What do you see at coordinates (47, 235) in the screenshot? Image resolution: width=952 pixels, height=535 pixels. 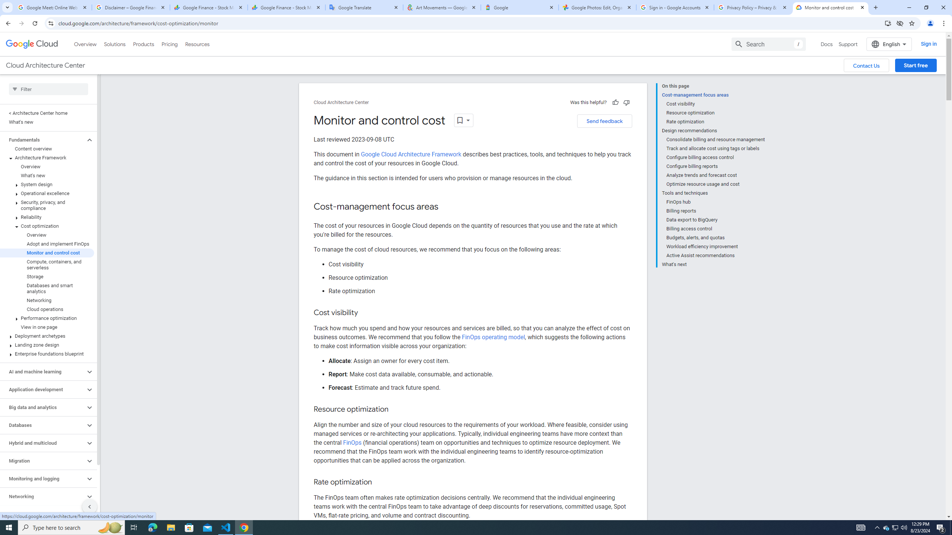 I see `Overview` at bounding box center [47, 235].